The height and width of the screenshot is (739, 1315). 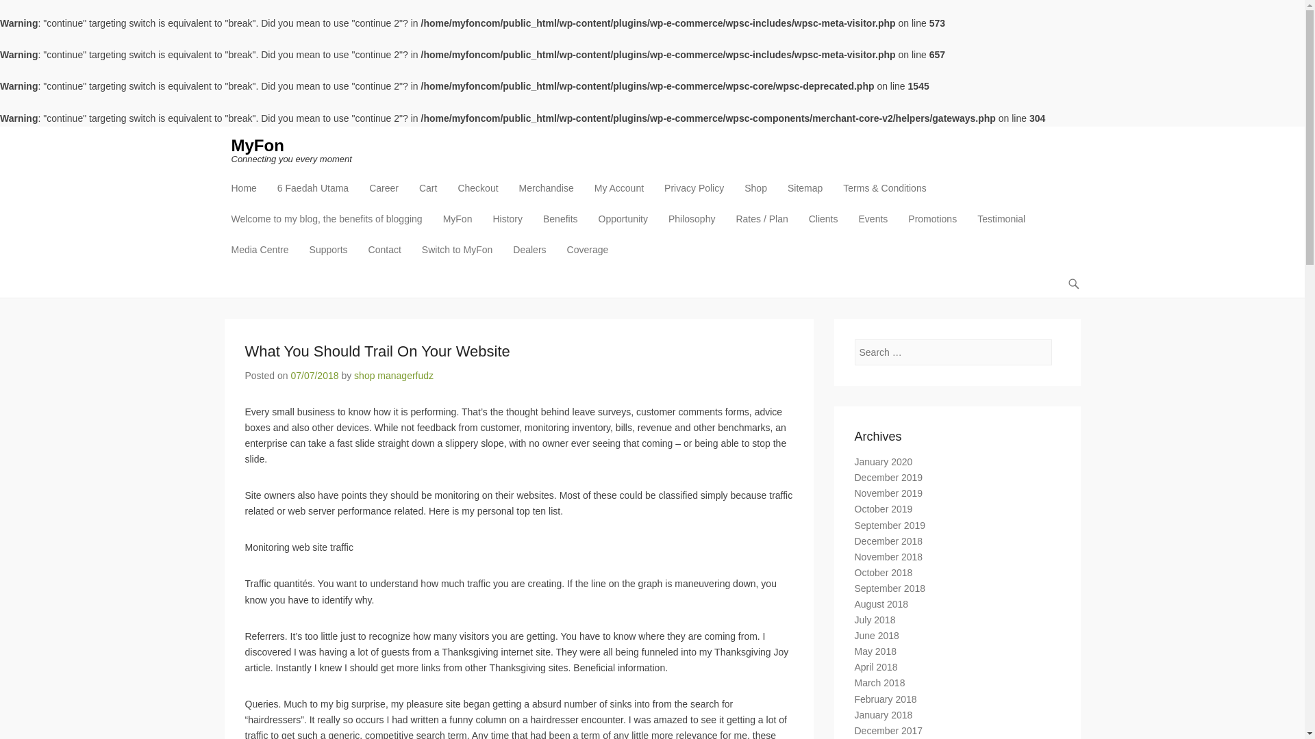 What do you see at coordinates (507, 227) in the screenshot?
I see `History` at bounding box center [507, 227].